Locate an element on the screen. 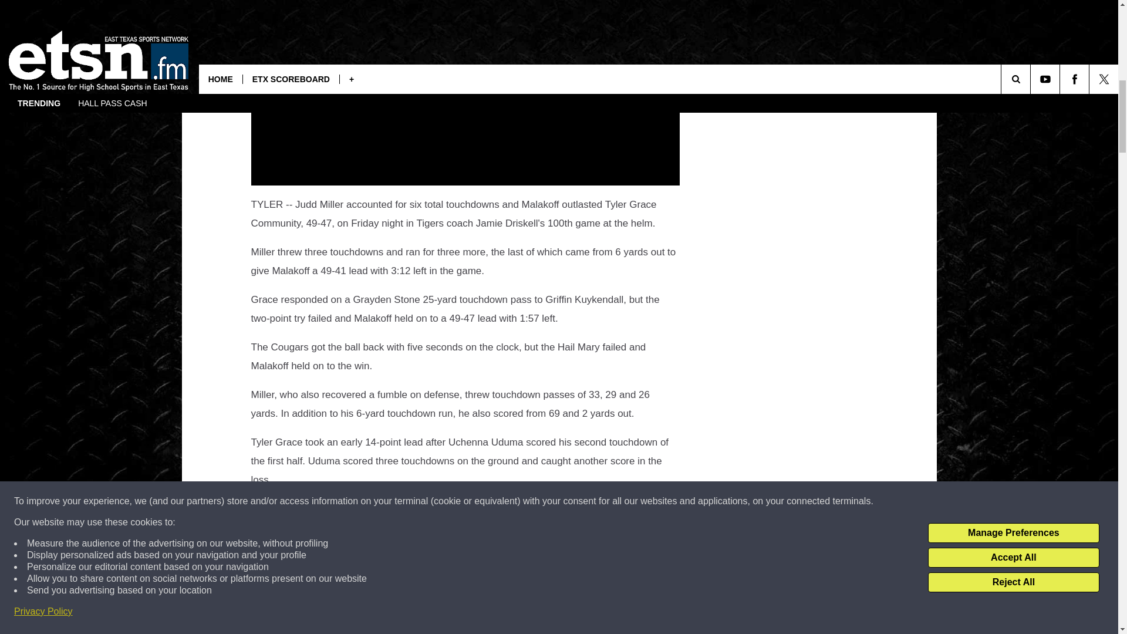 The height and width of the screenshot is (634, 1127). 2017 Week 4 Games is located at coordinates (339, 603).